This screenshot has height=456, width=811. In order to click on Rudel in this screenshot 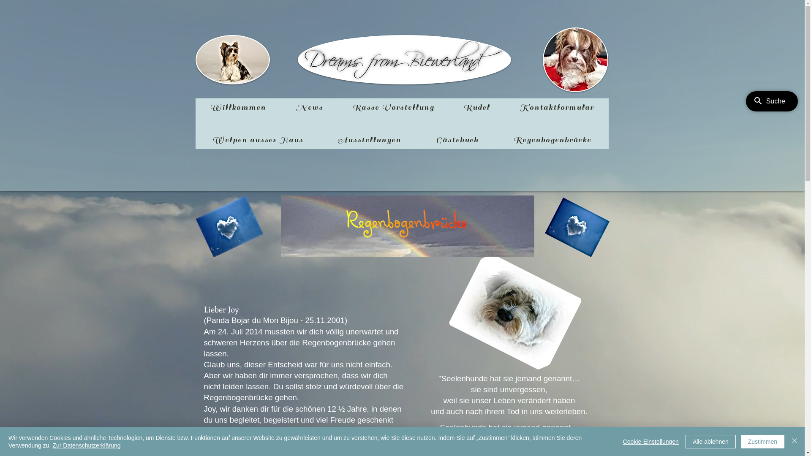, I will do `click(477, 107)`.